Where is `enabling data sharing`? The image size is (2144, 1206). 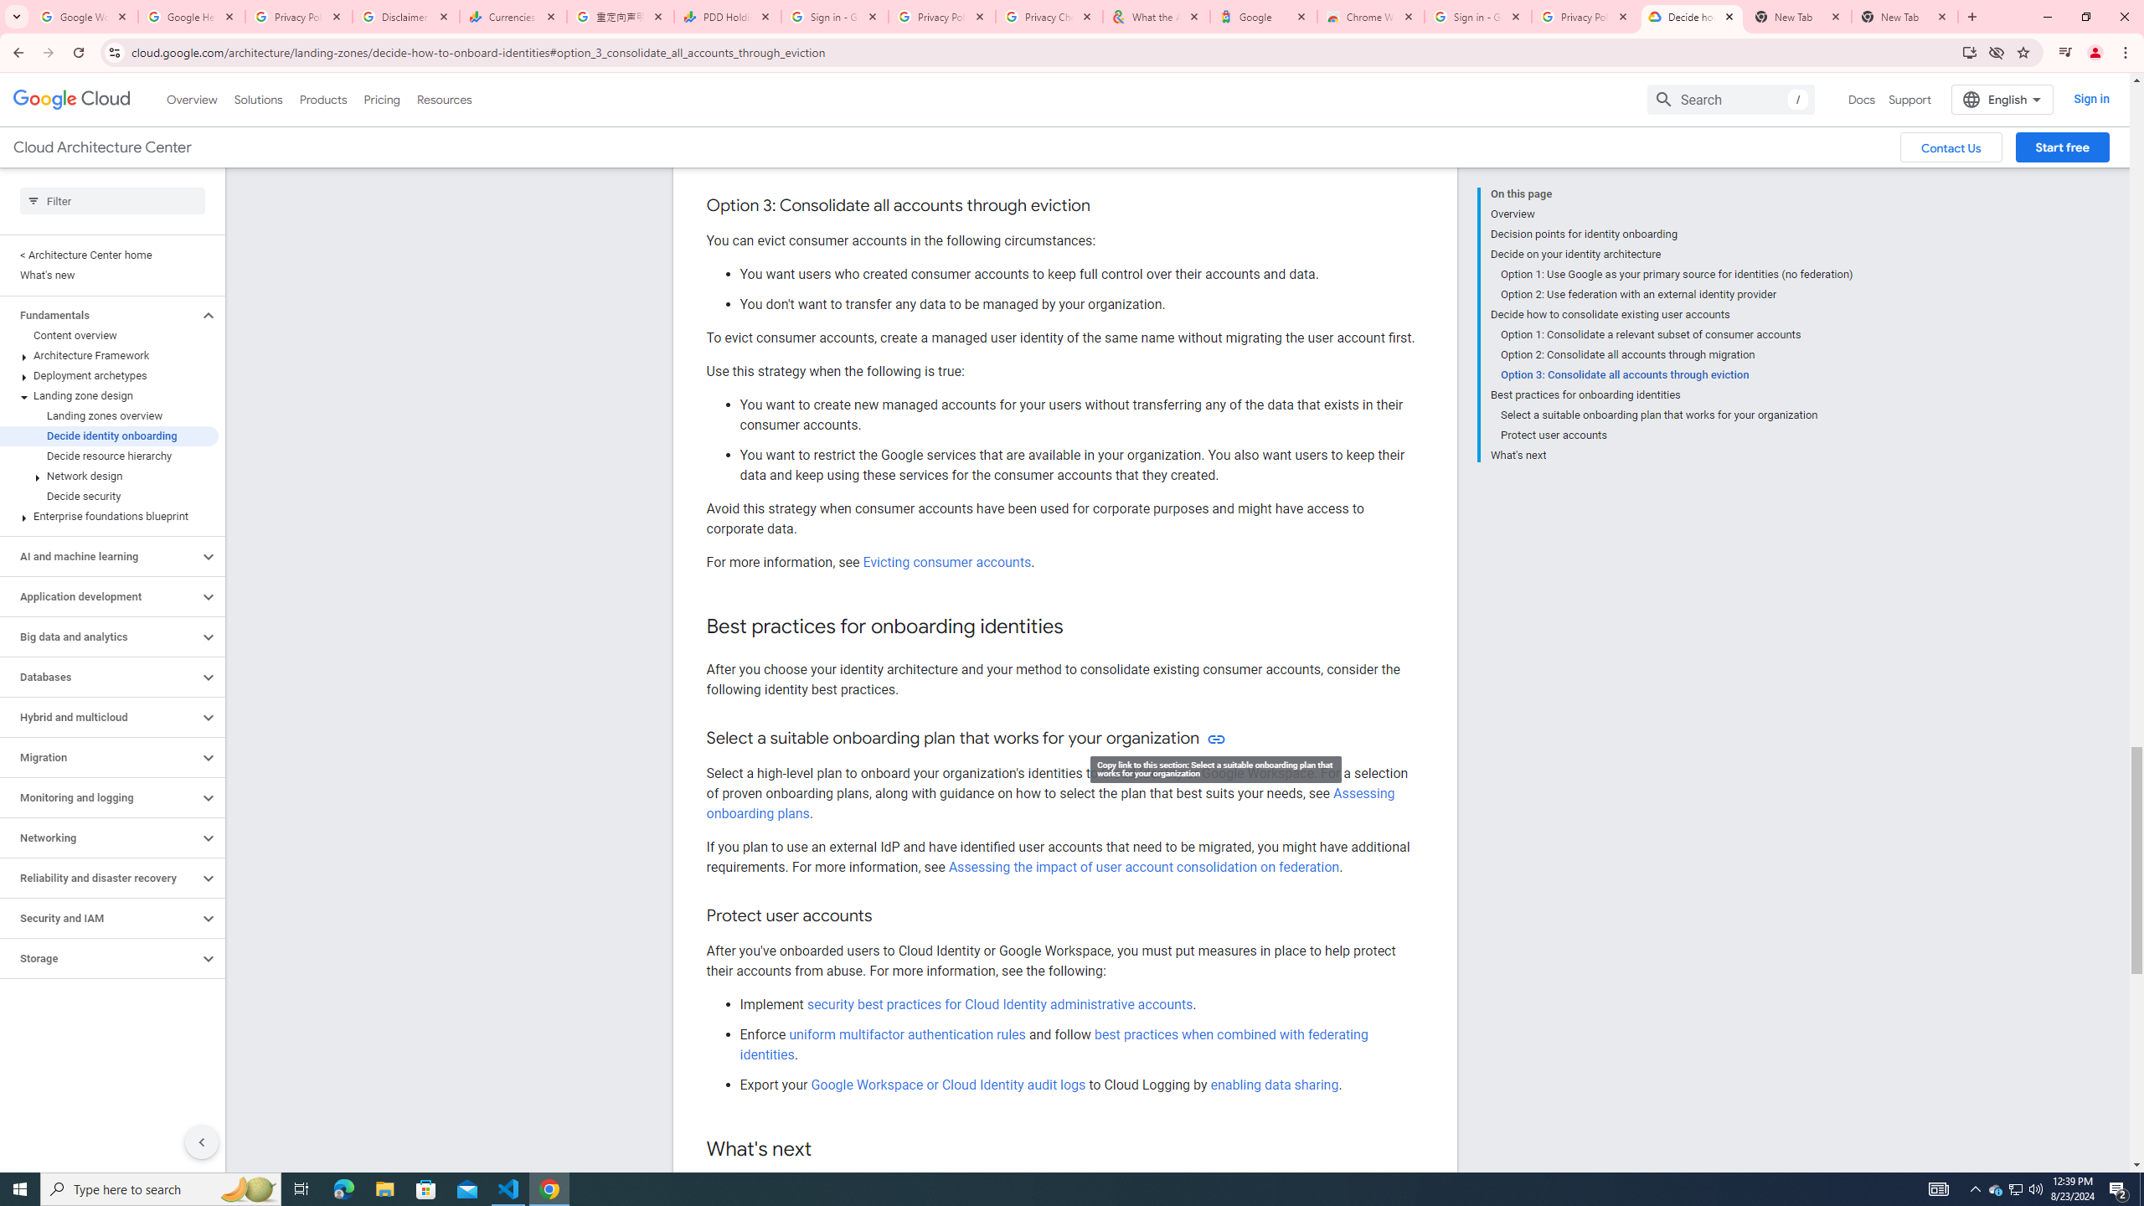
enabling data sharing is located at coordinates (1275, 1084).